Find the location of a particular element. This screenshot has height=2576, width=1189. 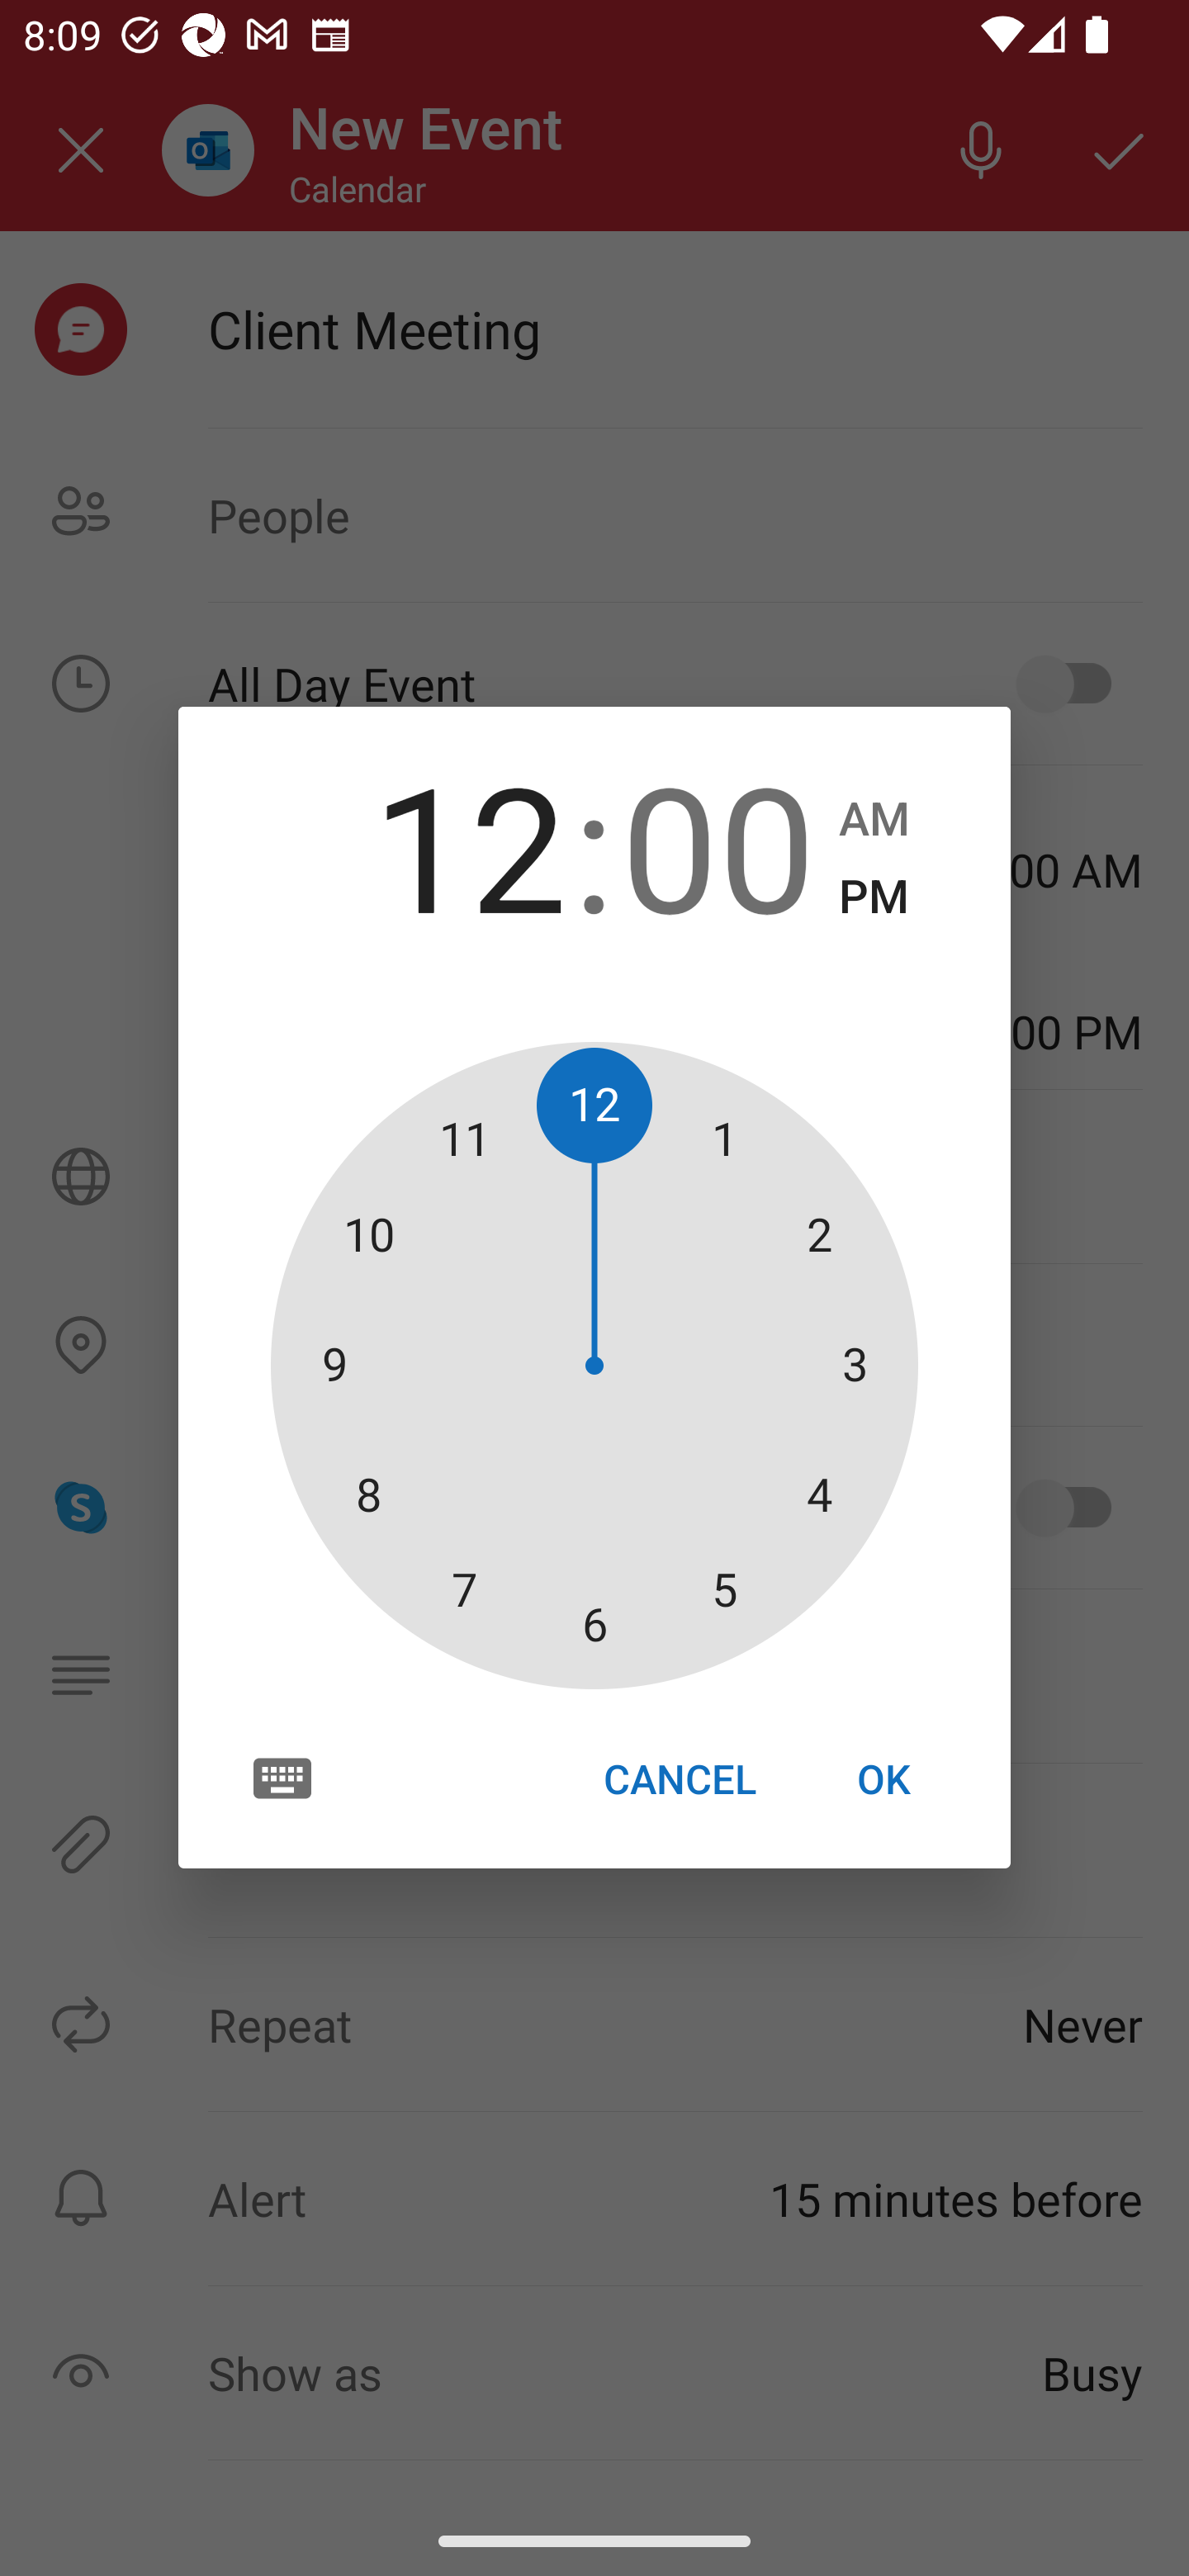

OK is located at coordinates (883, 1778).